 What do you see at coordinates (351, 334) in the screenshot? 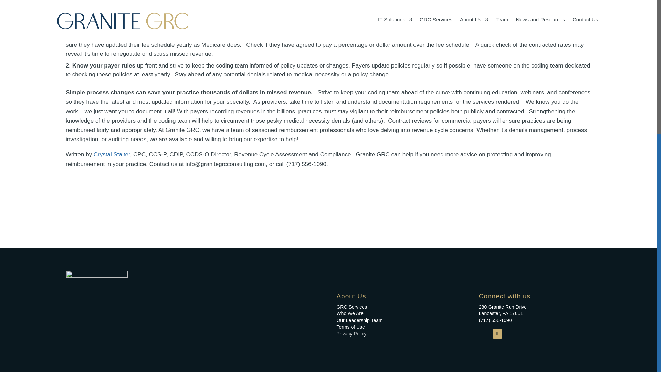
I see `Privacy Policy` at bounding box center [351, 334].